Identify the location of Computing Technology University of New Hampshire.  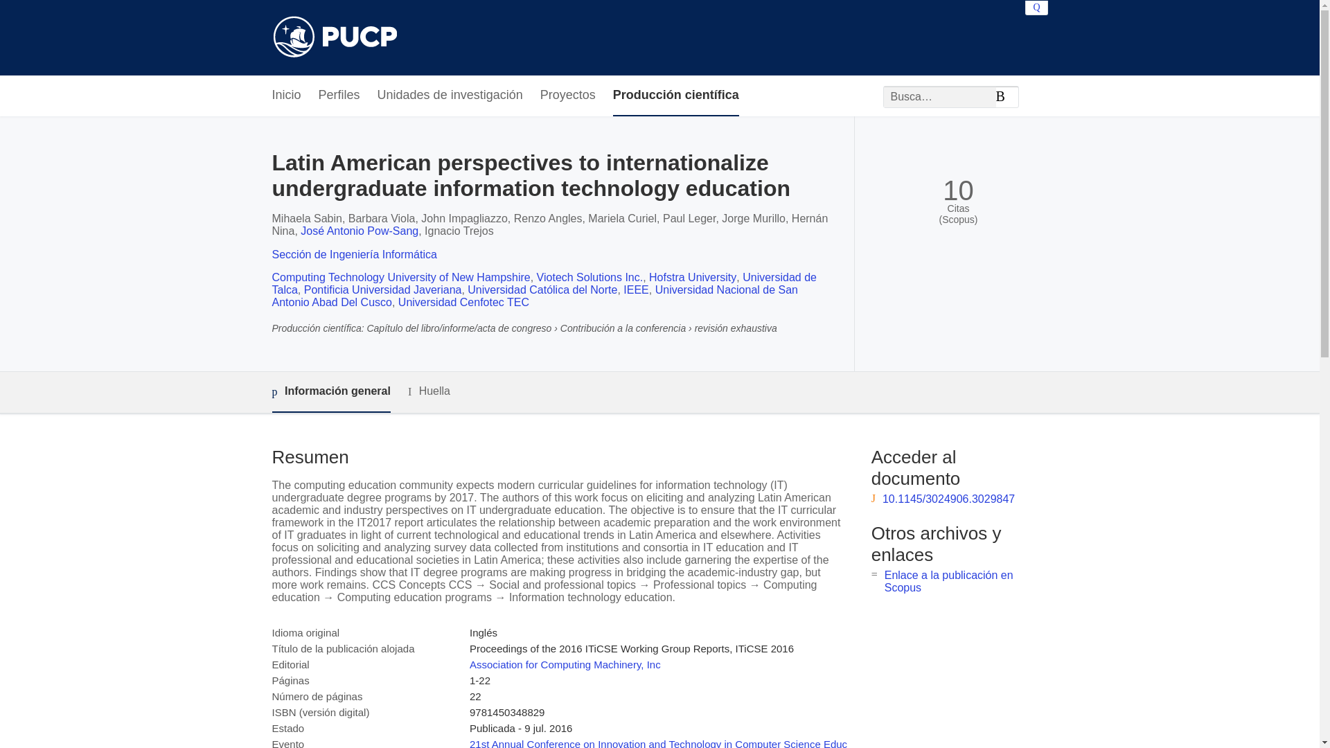
(400, 277).